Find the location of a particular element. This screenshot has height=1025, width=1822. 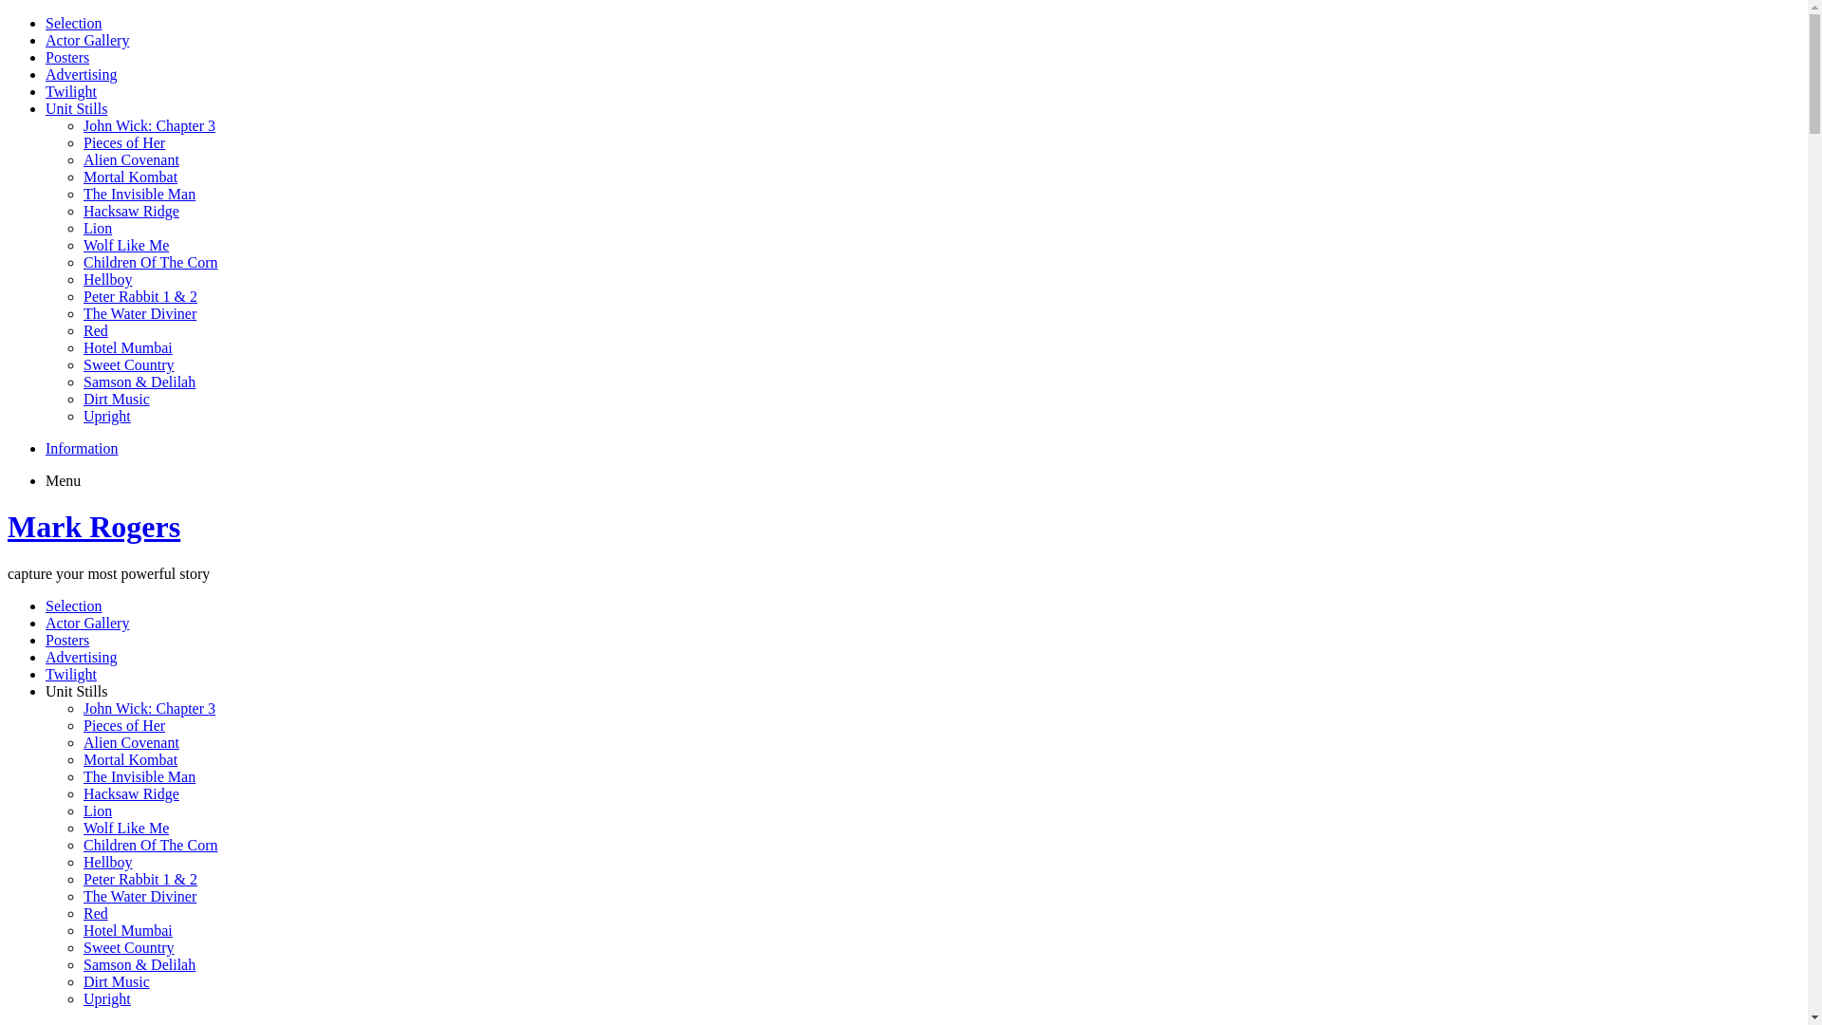

Wolf Like Me is located at coordinates (126, 828).